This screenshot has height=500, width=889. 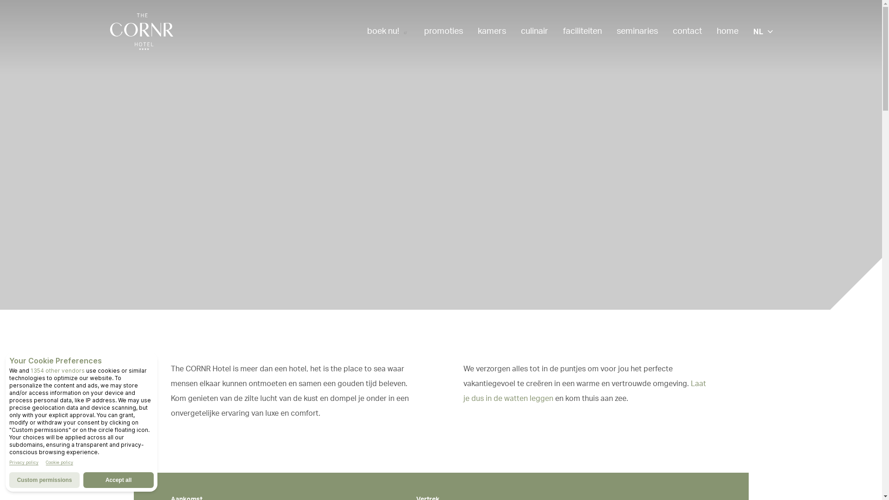 What do you see at coordinates (534, 31) in the screenshot?
I see `culinair` at bounding box center [534, 31].